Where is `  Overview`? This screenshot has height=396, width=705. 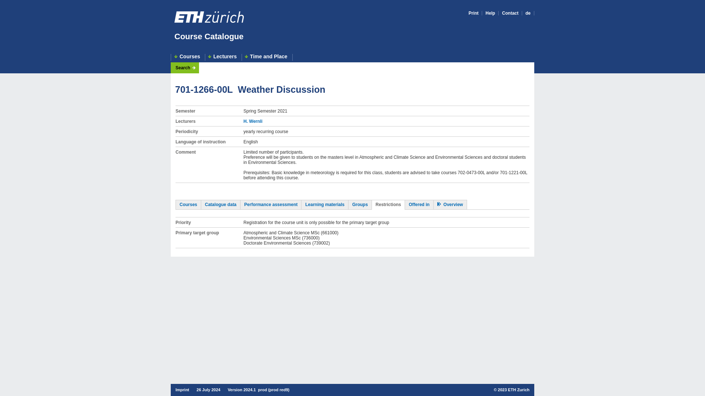
  Overview is located at coordinates (450, 204).